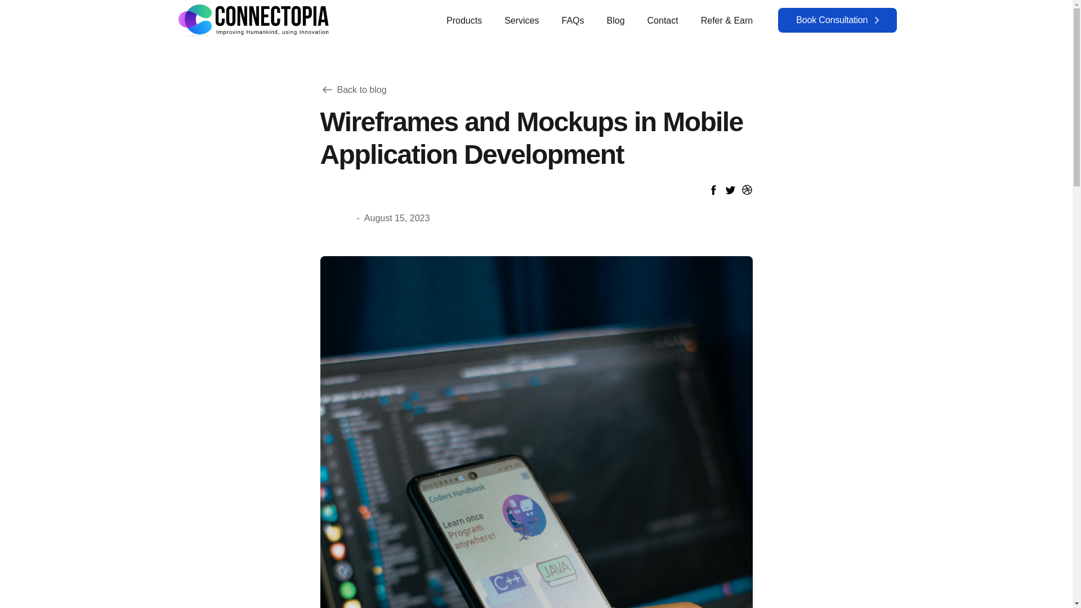 Image resolution: width=1081 pixels, height=608 pixels. What do you see at coordinates (573, 21) in the screenshot?
I see `FAQs` at bounding box center [573, 21].